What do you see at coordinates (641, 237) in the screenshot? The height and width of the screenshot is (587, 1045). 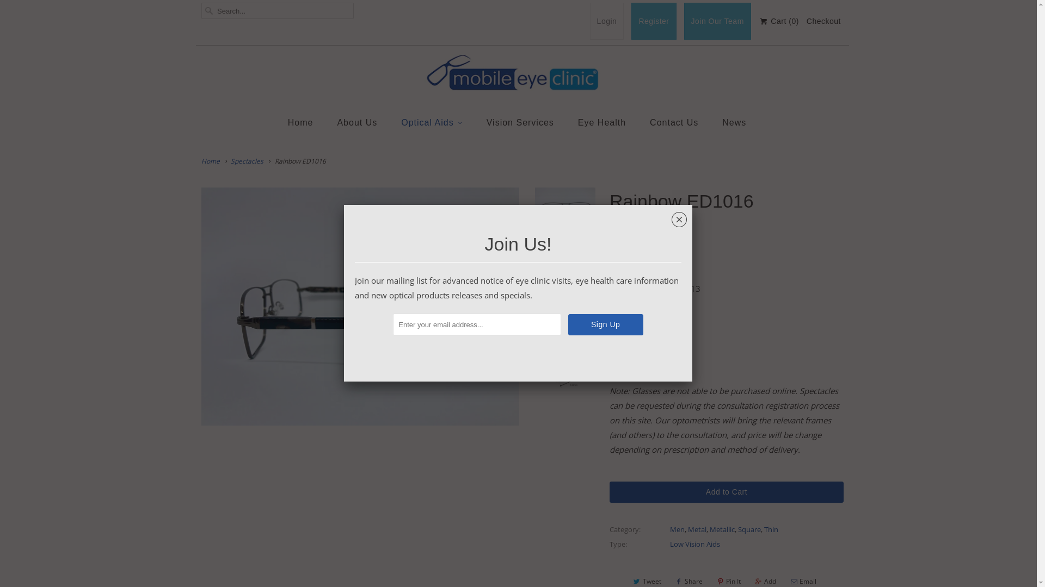 I see `Mobile Eye Clinic` at bounding box center [641, 237].